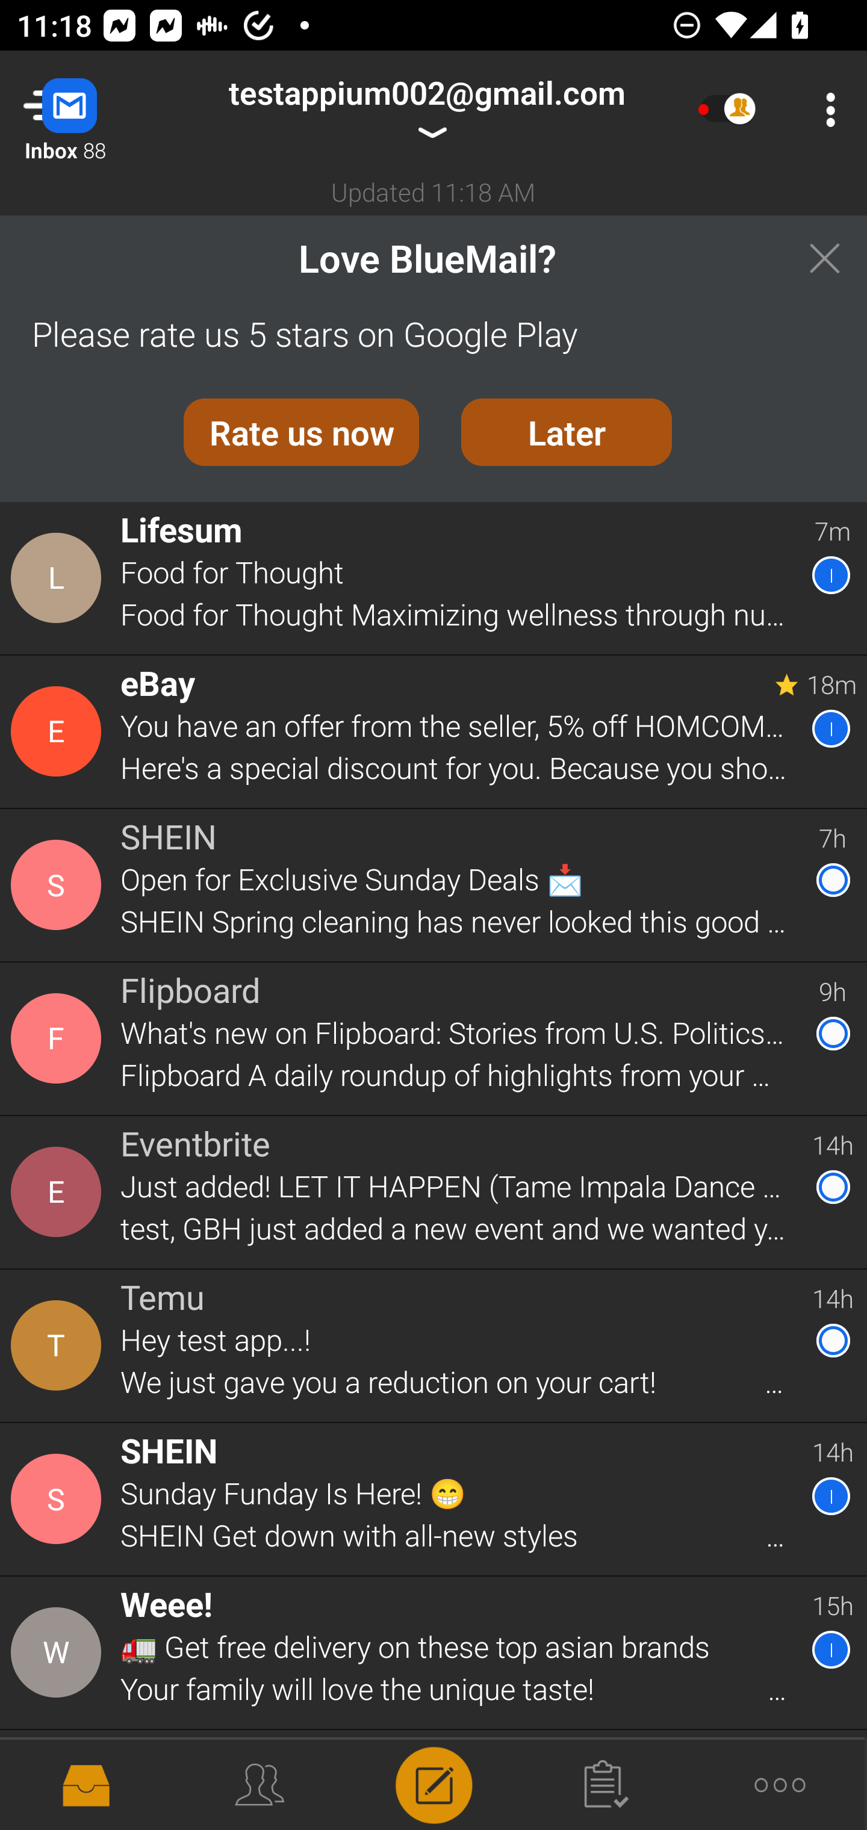  What do you see at coordinates (426, 110) in the screenshot?
I see `testappium002@gmail.com` at bounding box center [426, 110].